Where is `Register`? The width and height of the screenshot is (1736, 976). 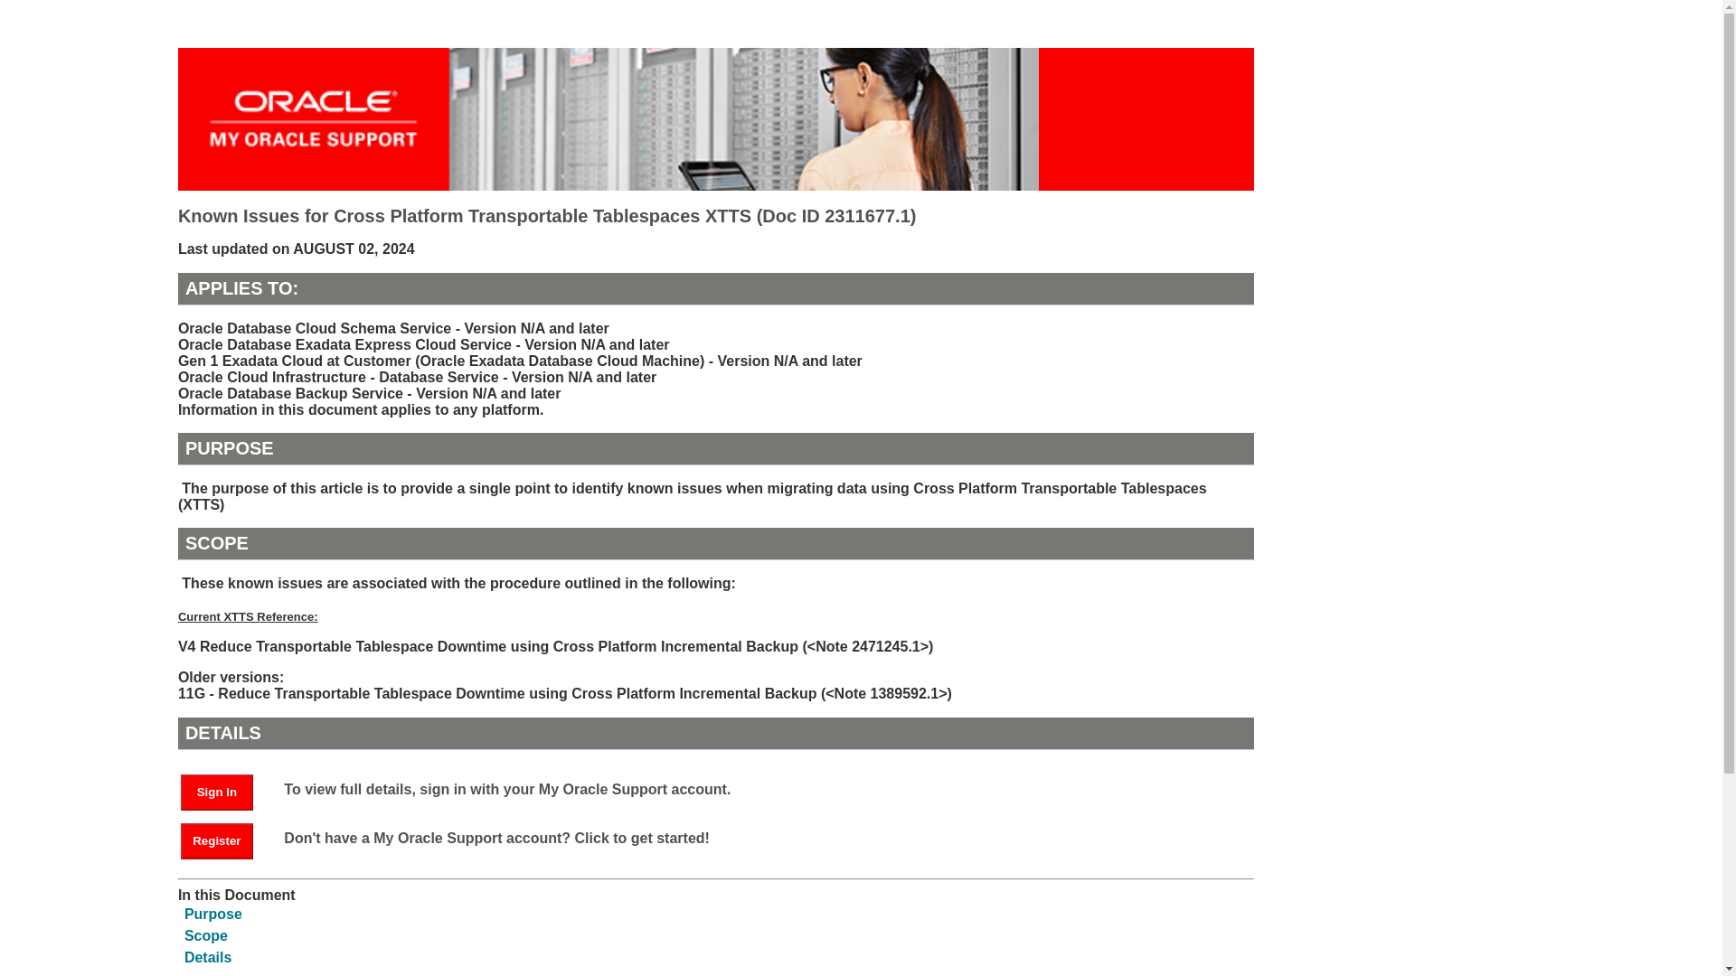 Register is located at coordinates (217, 841).